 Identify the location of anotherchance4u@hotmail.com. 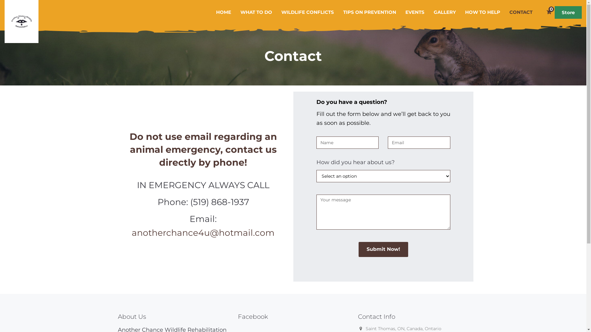
(203, 233).